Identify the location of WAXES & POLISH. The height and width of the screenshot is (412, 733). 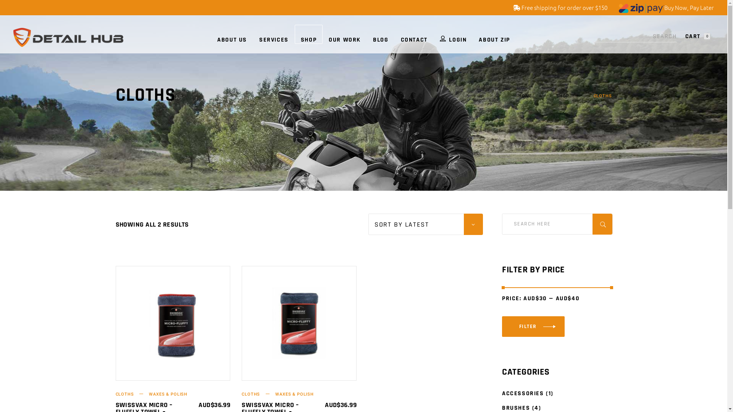
(295, 394).